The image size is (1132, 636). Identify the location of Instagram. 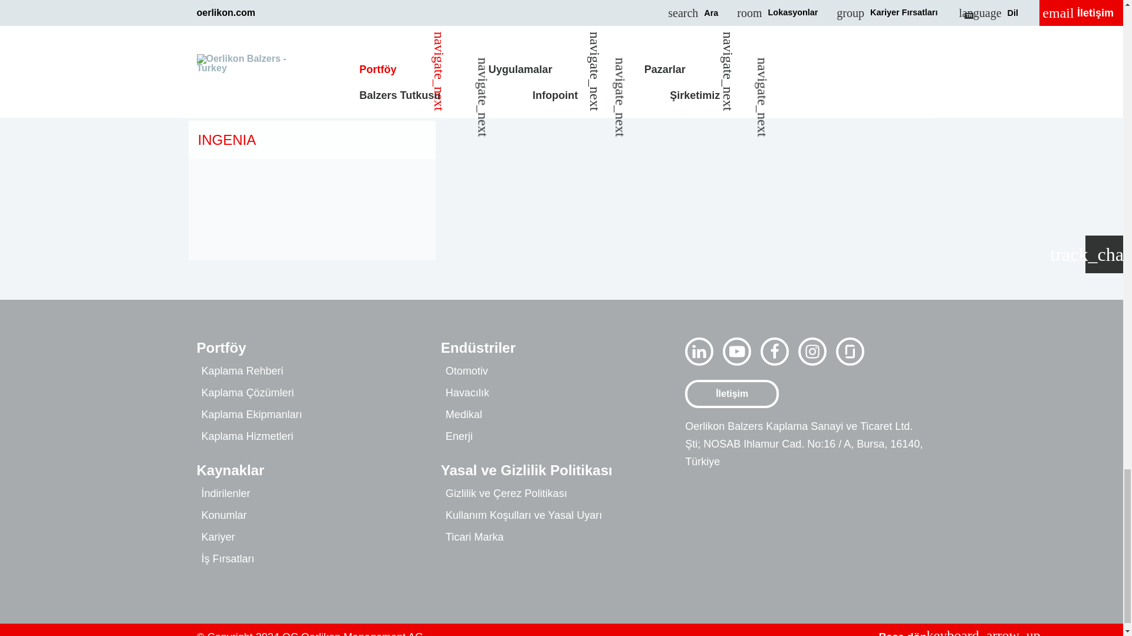
(812, 352).